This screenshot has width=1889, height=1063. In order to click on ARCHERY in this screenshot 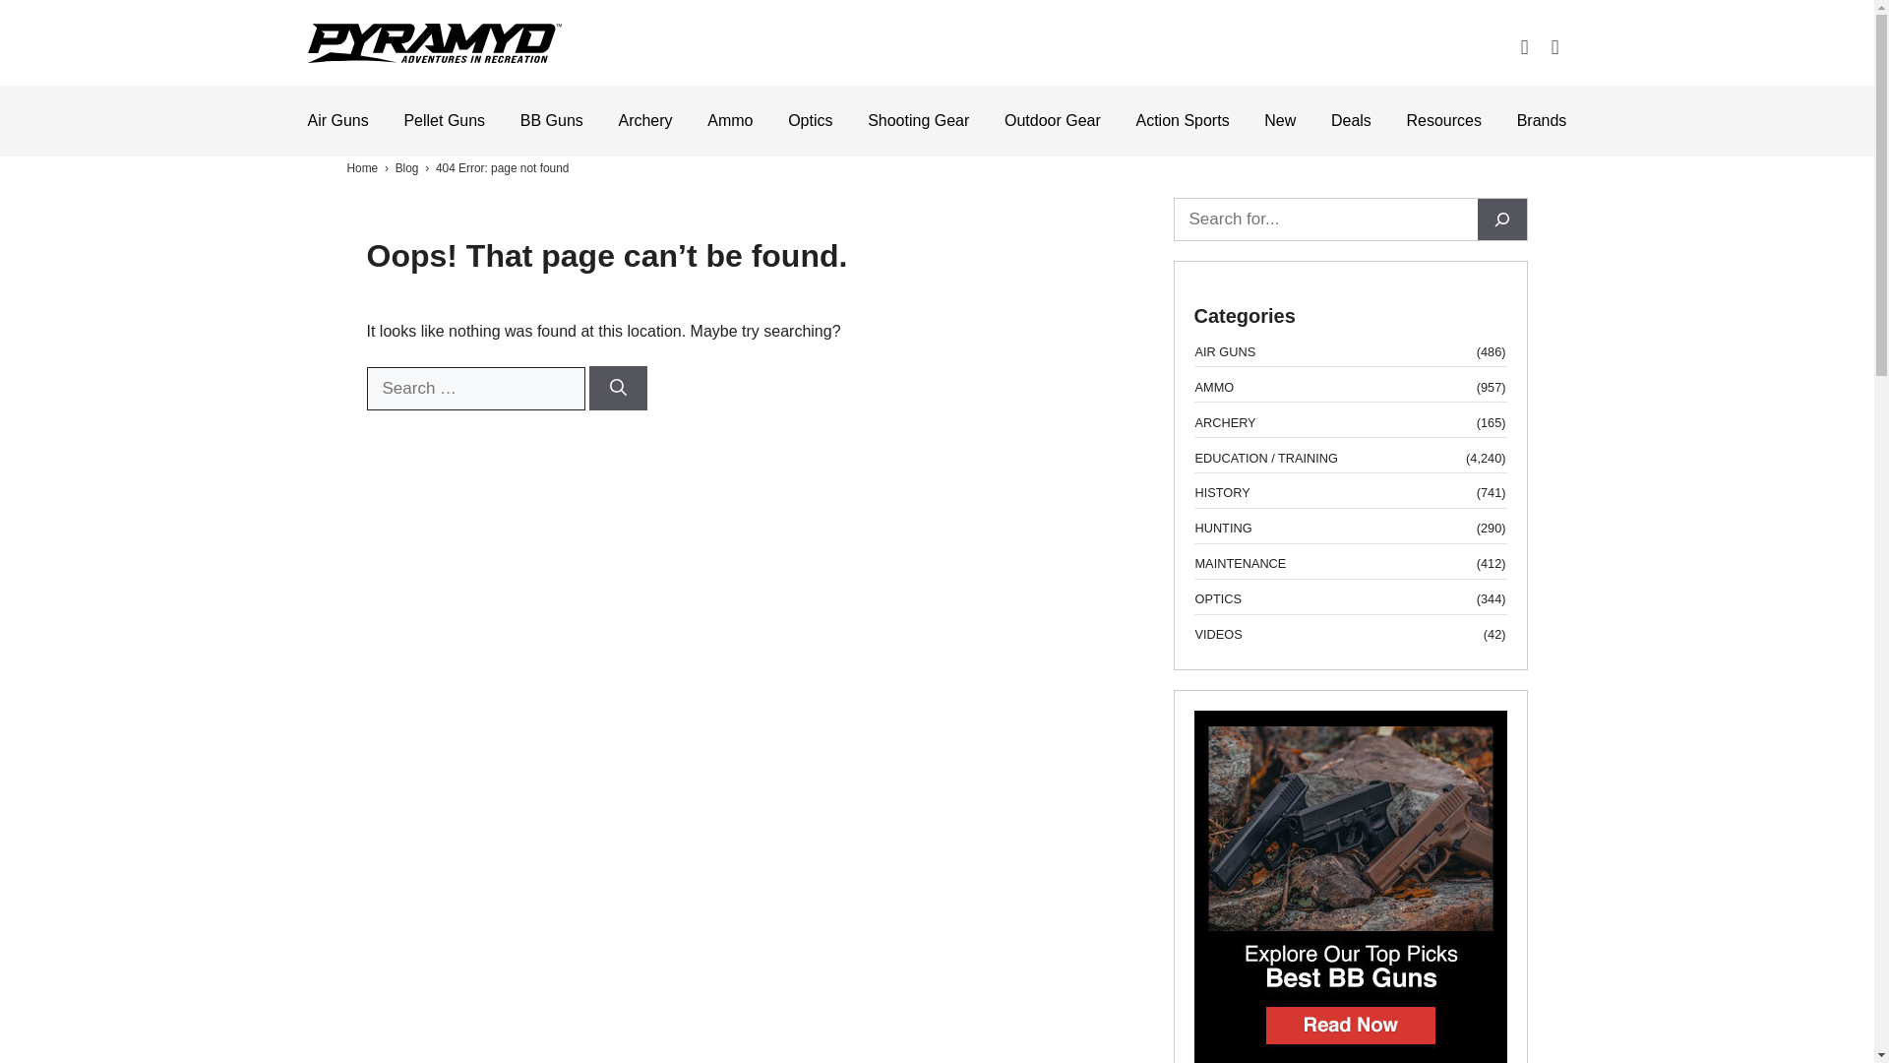, I will do `click(1224, 423)`.